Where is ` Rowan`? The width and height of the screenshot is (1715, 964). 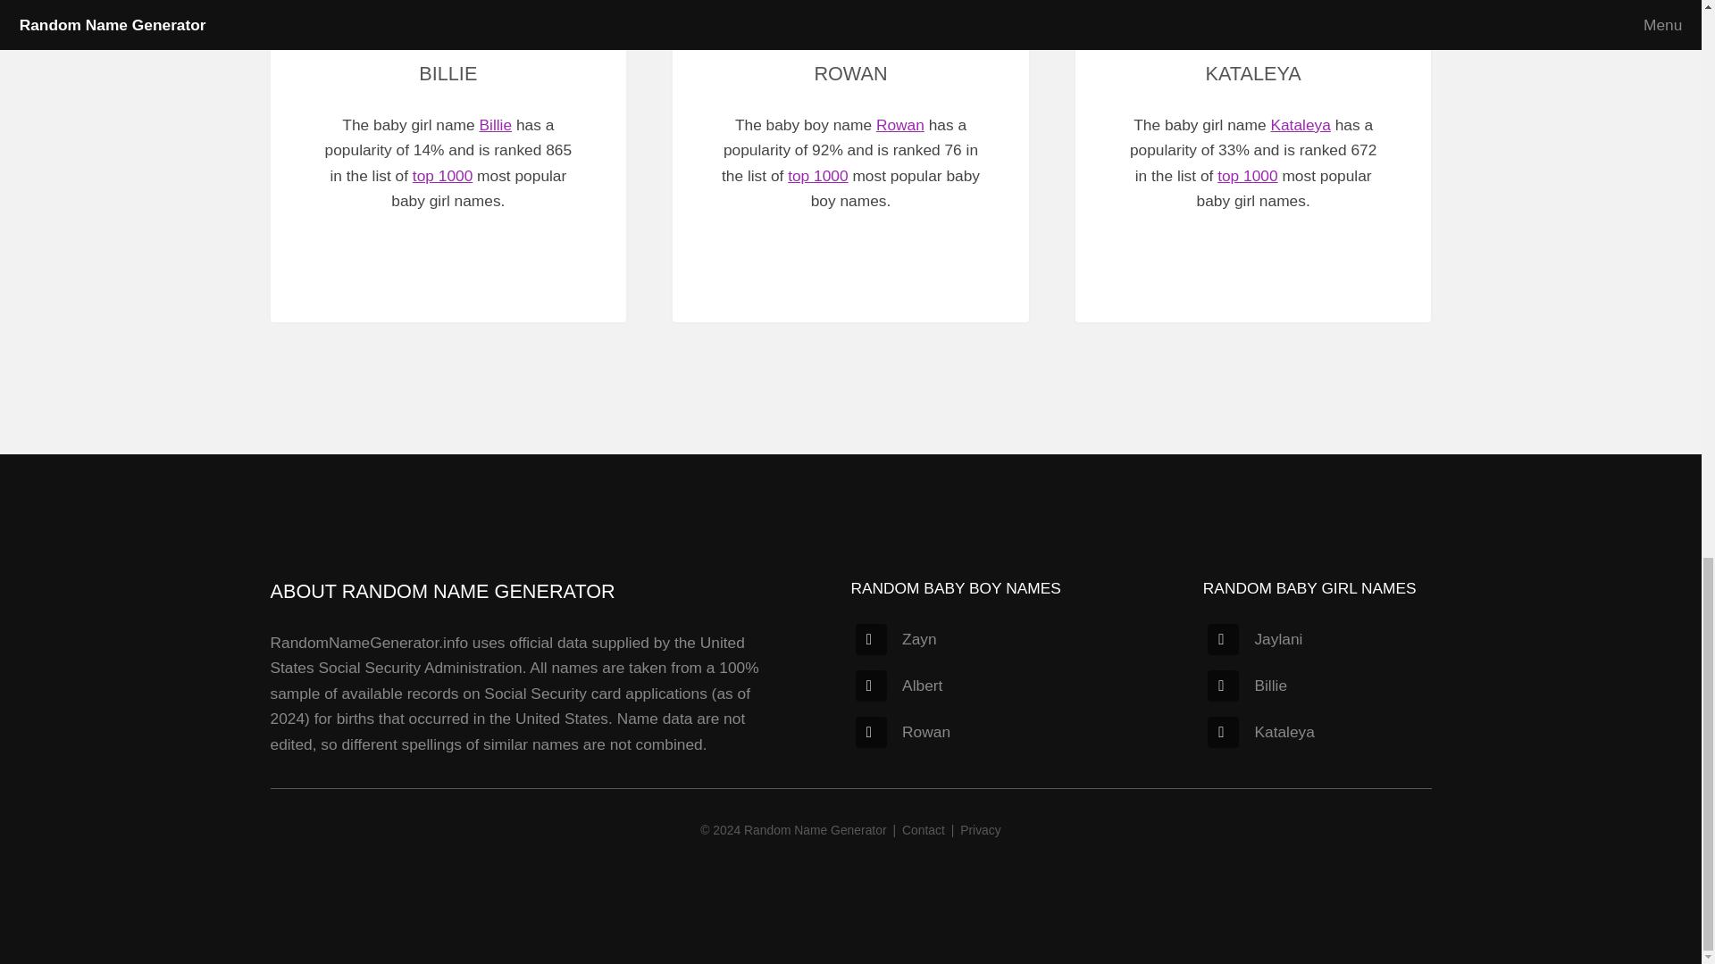  Rowan is located at coordinates (902, 732).